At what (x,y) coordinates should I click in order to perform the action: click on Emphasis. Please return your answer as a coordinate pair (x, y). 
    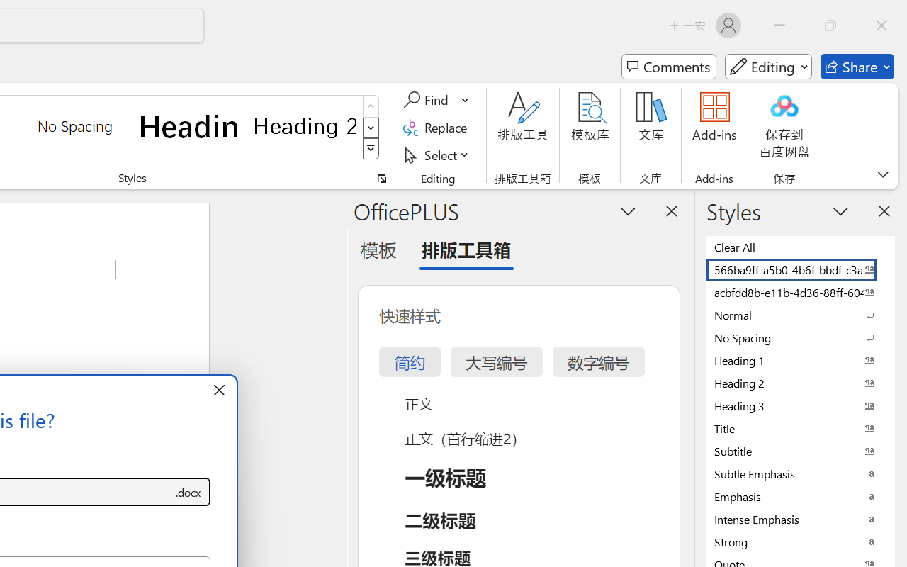
    Looking at the image, I should click on (801, 496).